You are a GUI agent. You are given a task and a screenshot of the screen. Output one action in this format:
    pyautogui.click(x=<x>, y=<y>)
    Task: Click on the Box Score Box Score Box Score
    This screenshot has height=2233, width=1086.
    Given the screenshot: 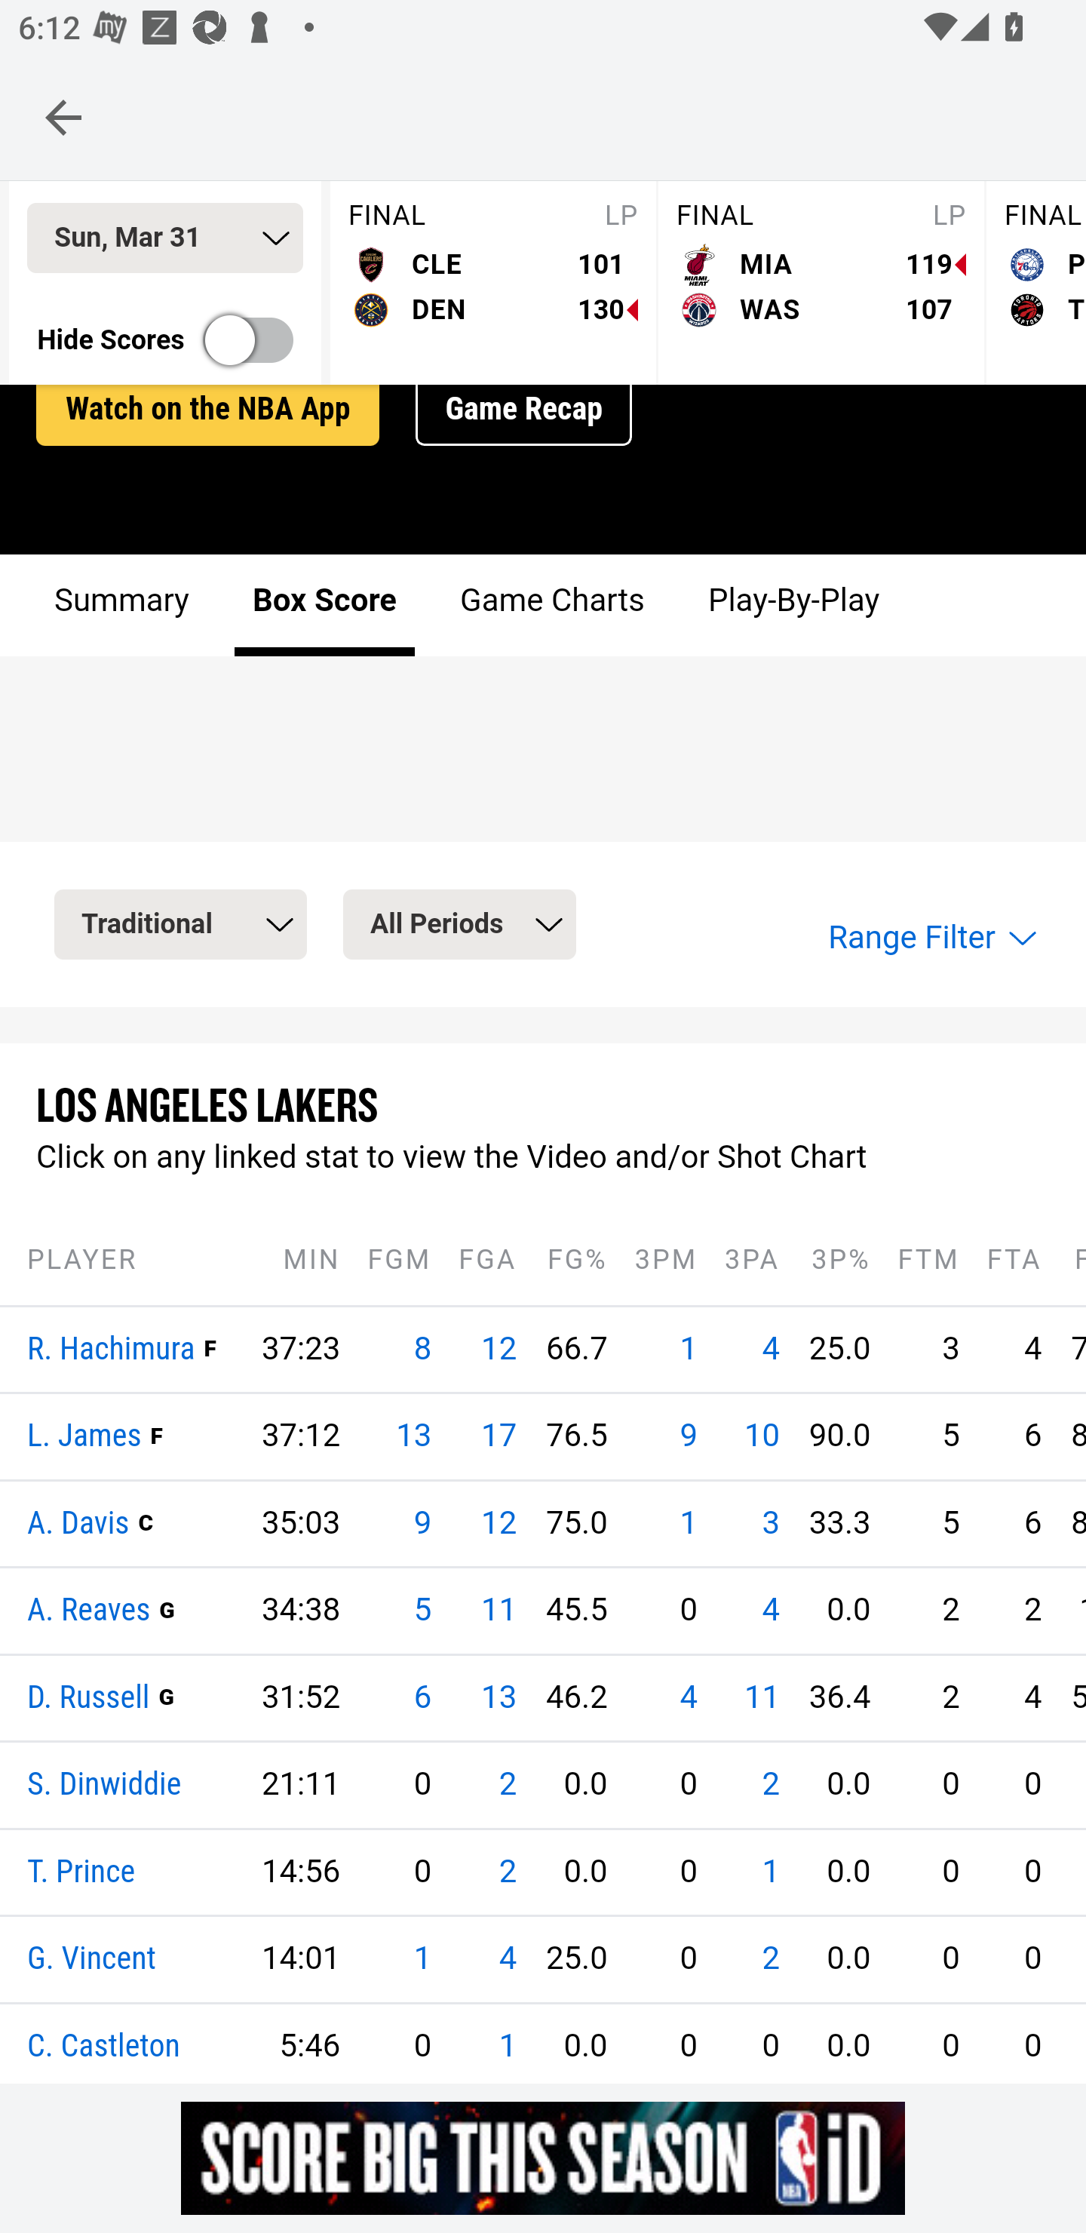 What is the action you would take?
    pyautogui.click(x=324, y=607)
    